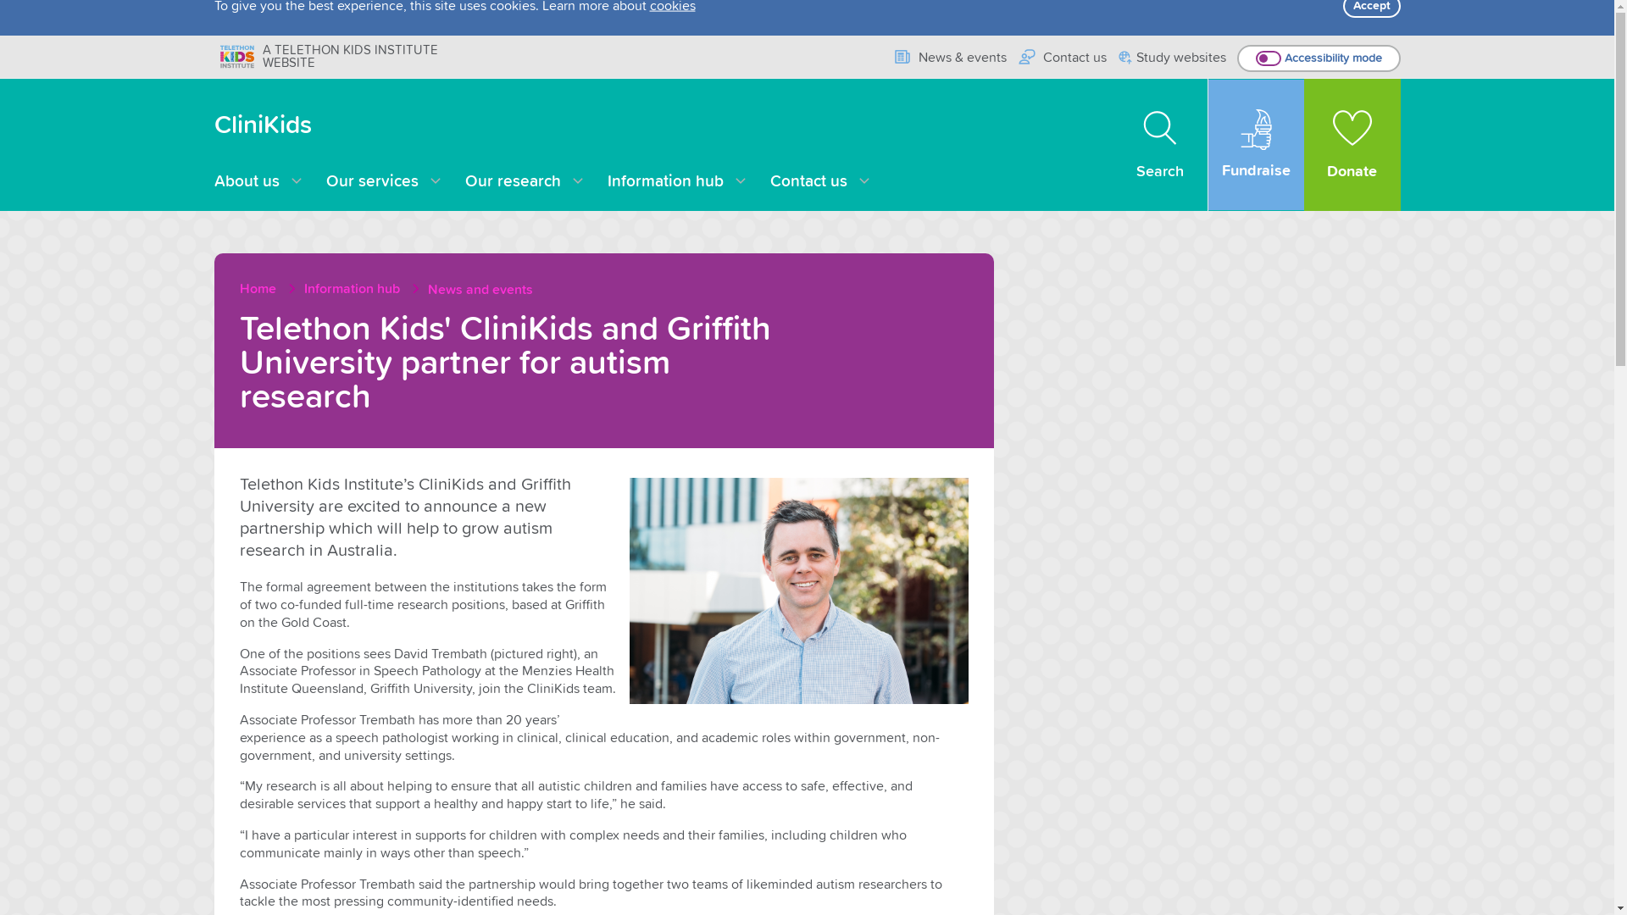 The width and height of the screenshot is (1627, 915). I want to click on Study websites, so click(1173, 59).